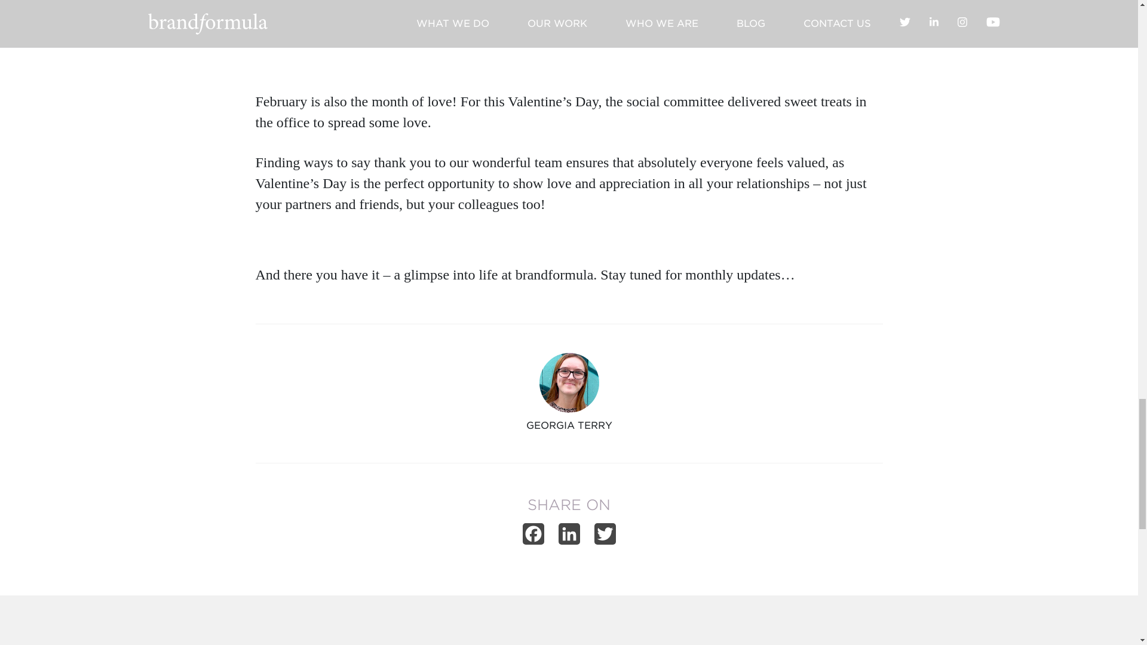  What do you see at coordinates (605, 537) in the screenshot?
I see `Twitter` at bounding box center [605, 537].